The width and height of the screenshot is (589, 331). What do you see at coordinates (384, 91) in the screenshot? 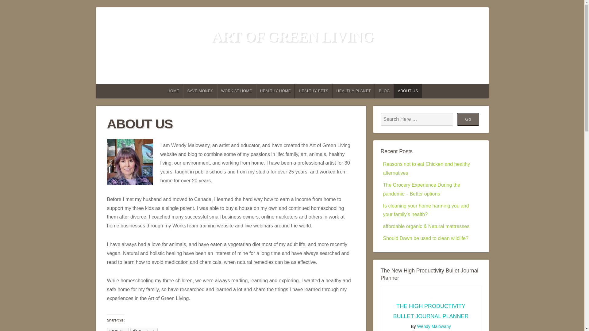
I see `BLOG` at bounding box center [384, 91].